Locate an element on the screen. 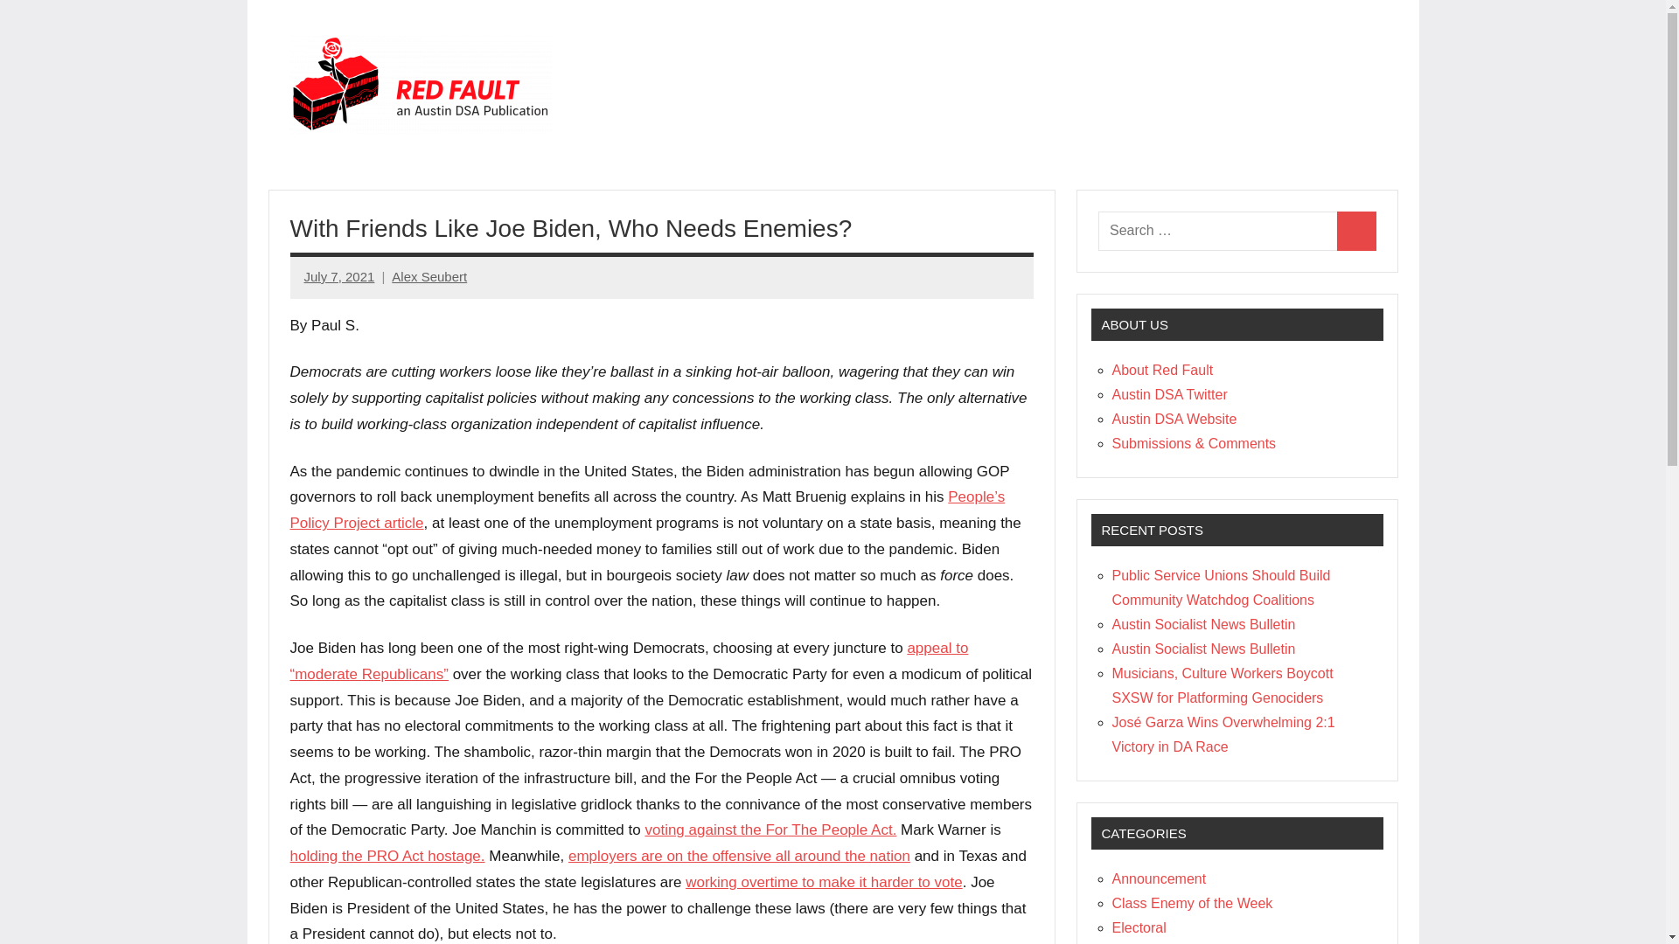 The image size is (1679, 944). Class Enemy of the Week is located at coordinates (1192, 903).